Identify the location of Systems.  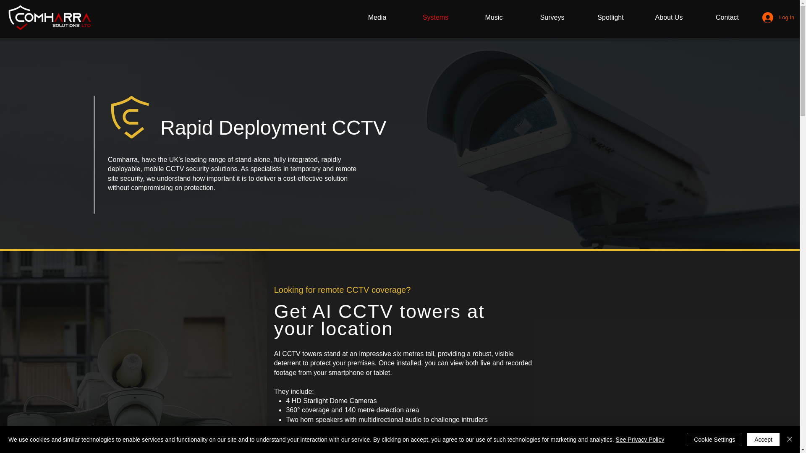
(435, 17).